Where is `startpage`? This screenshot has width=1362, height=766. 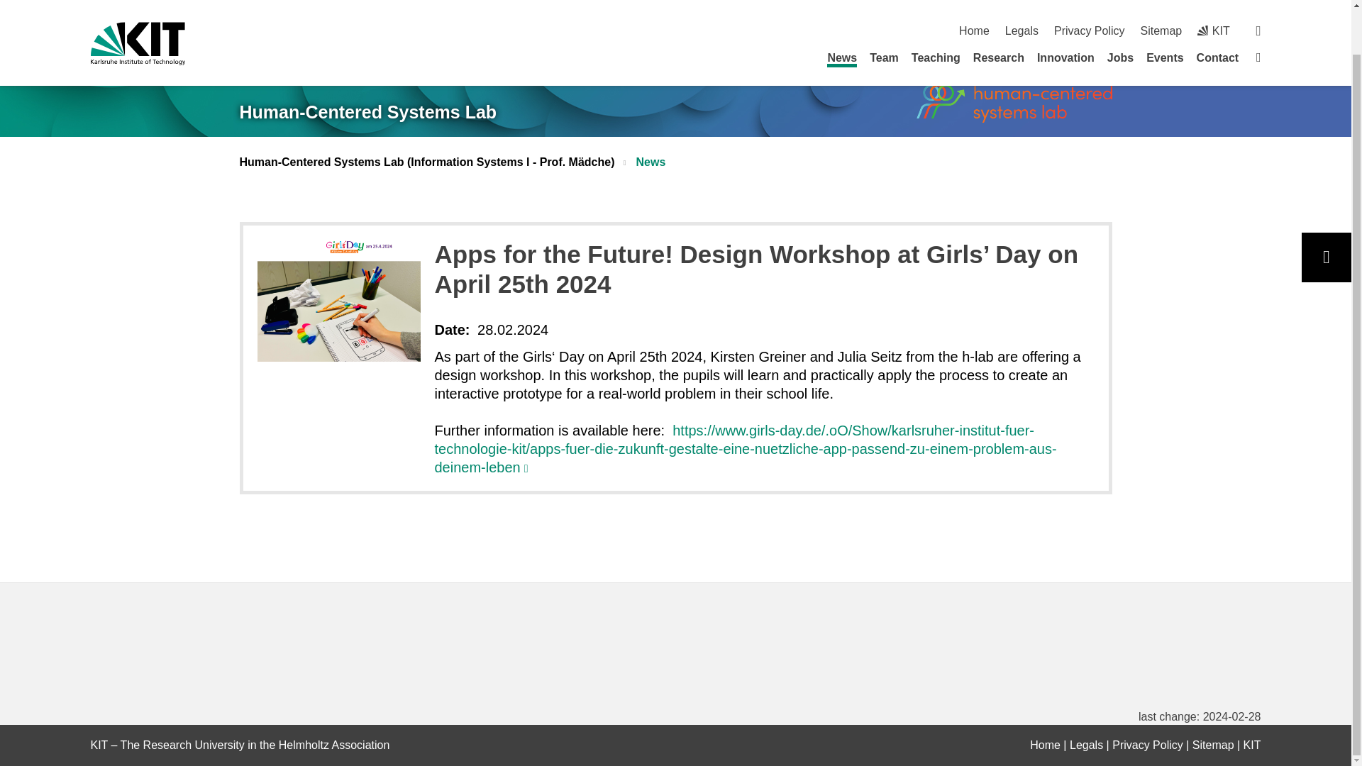 startpage is located at coordinates (1045, 745).